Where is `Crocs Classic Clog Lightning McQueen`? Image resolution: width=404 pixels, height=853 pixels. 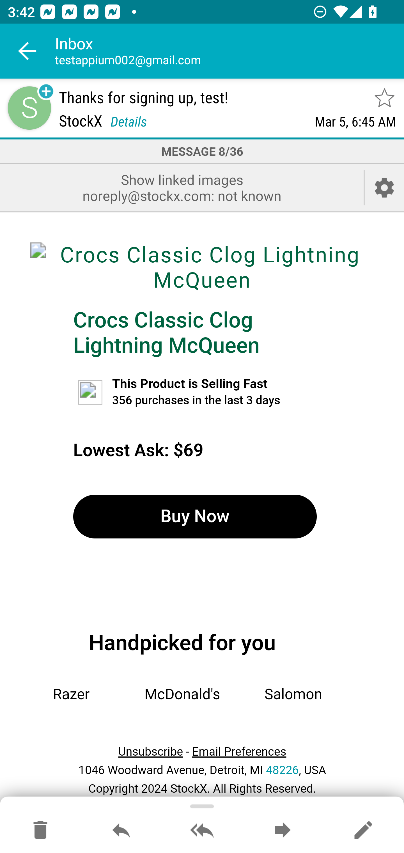
Crocs Classic Clog Lightning McQueen is located at coordinates (202, 267).